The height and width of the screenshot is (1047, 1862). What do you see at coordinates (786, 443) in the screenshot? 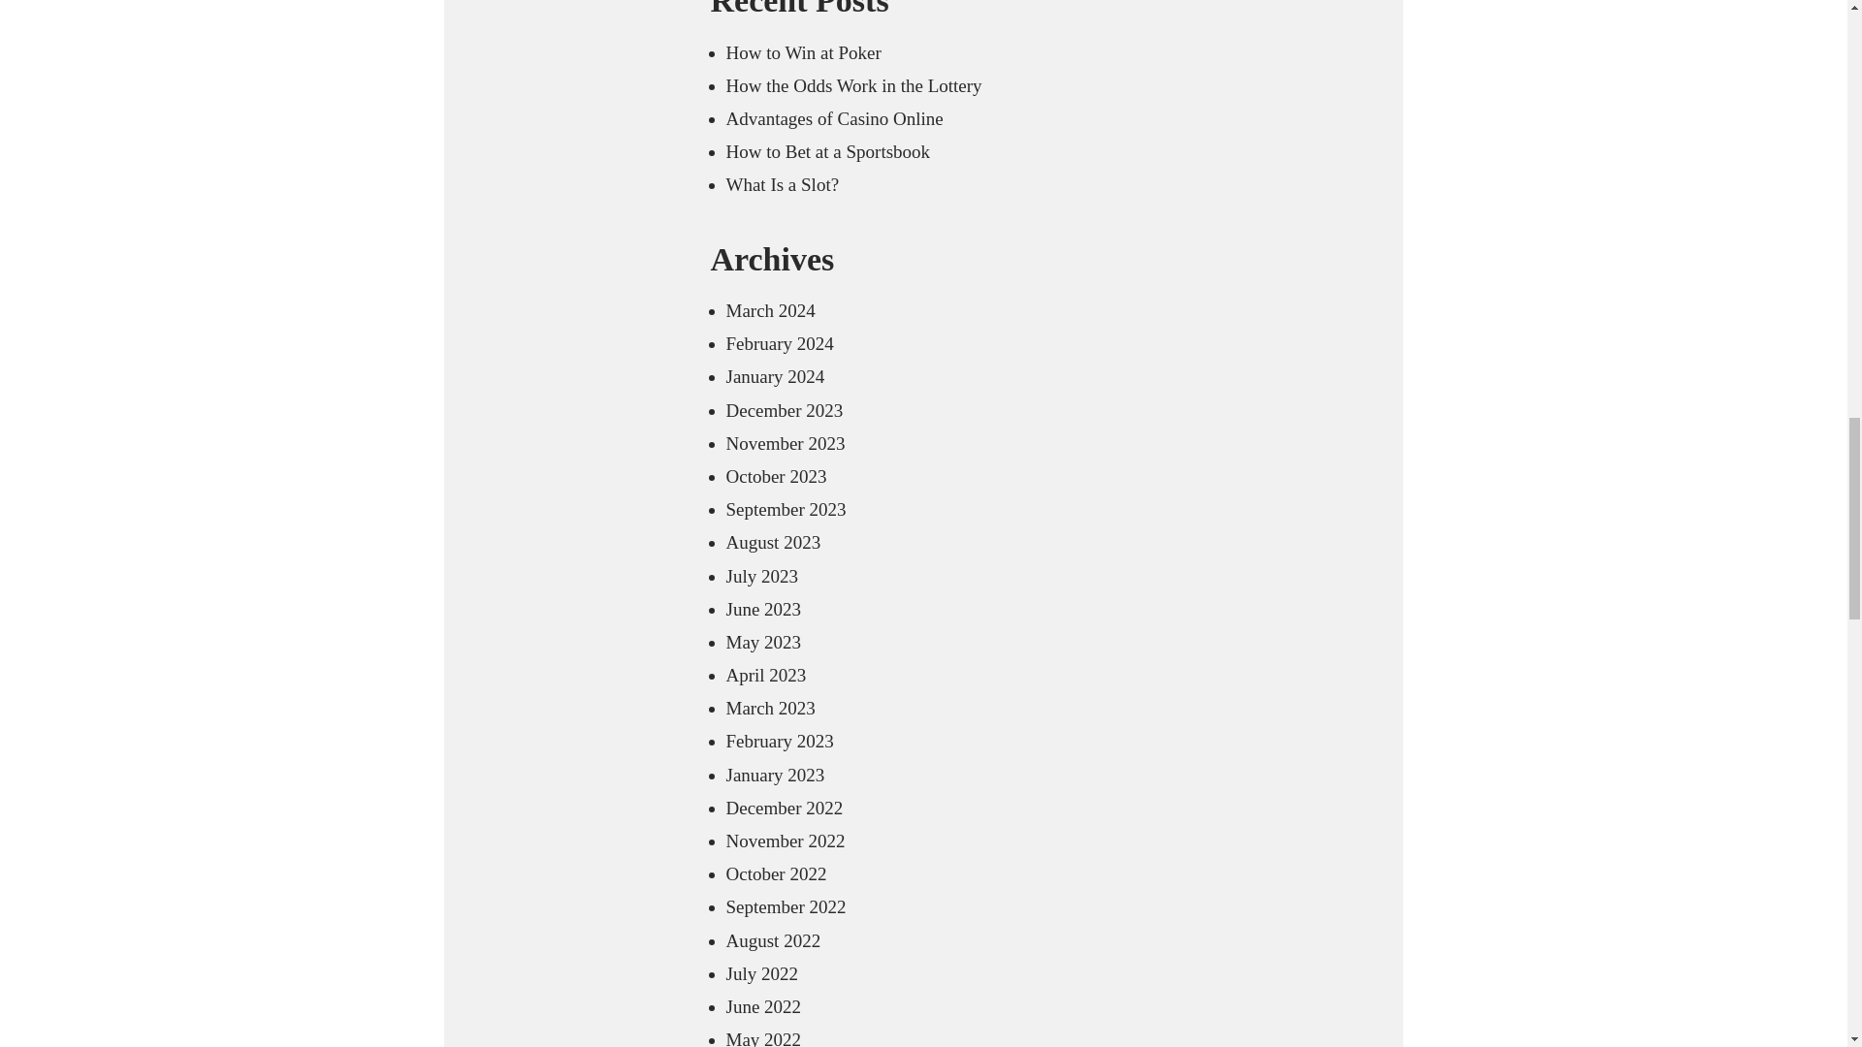
I see `November 2023` at bounding box center [786, 443].